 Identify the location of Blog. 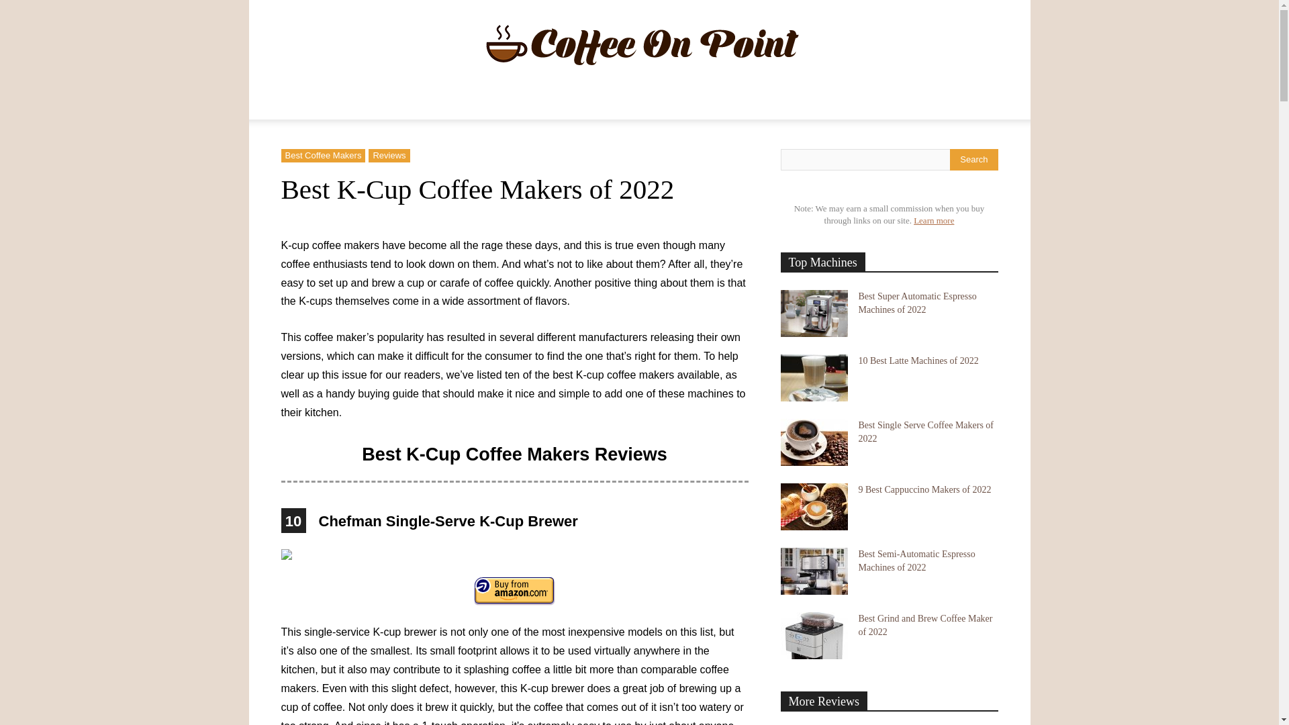
(912, 103).